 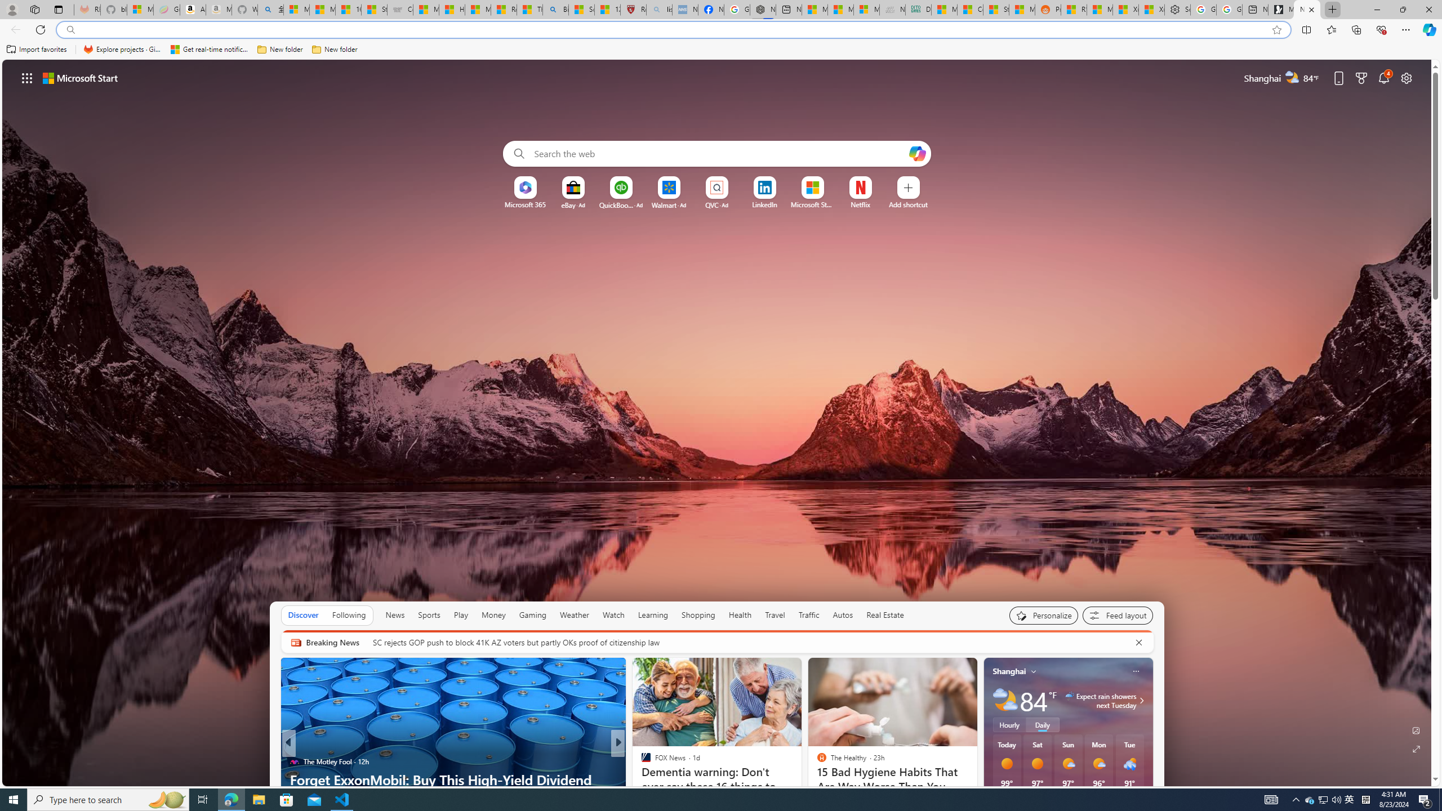 What do you see at coordinates (1141, 701) in the screenshot?
I see `Class: weather-arrow-glyph` at bounding box center [1141, 701].